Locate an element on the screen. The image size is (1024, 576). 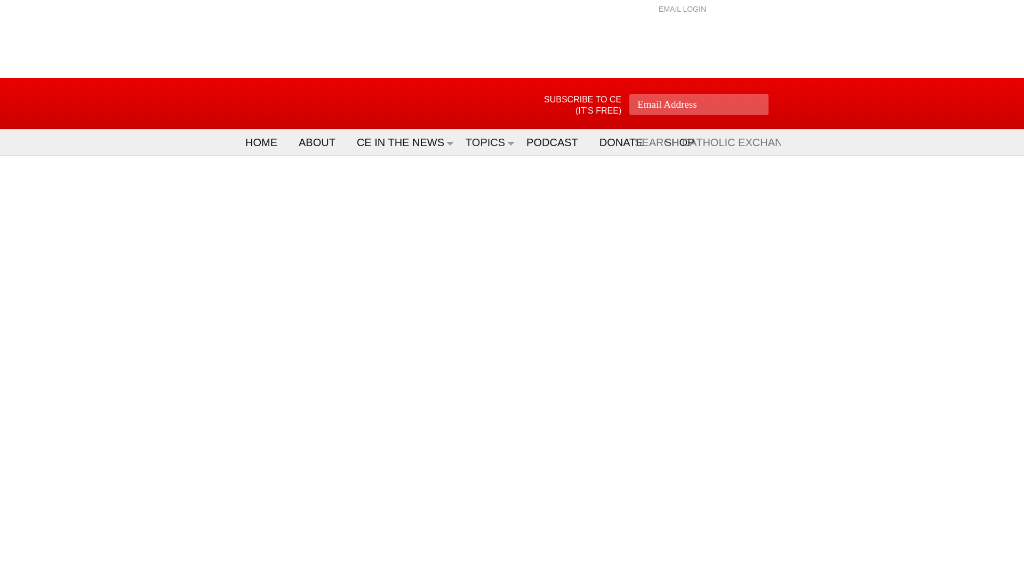
PODCAST is located at coordinates (557, 142).